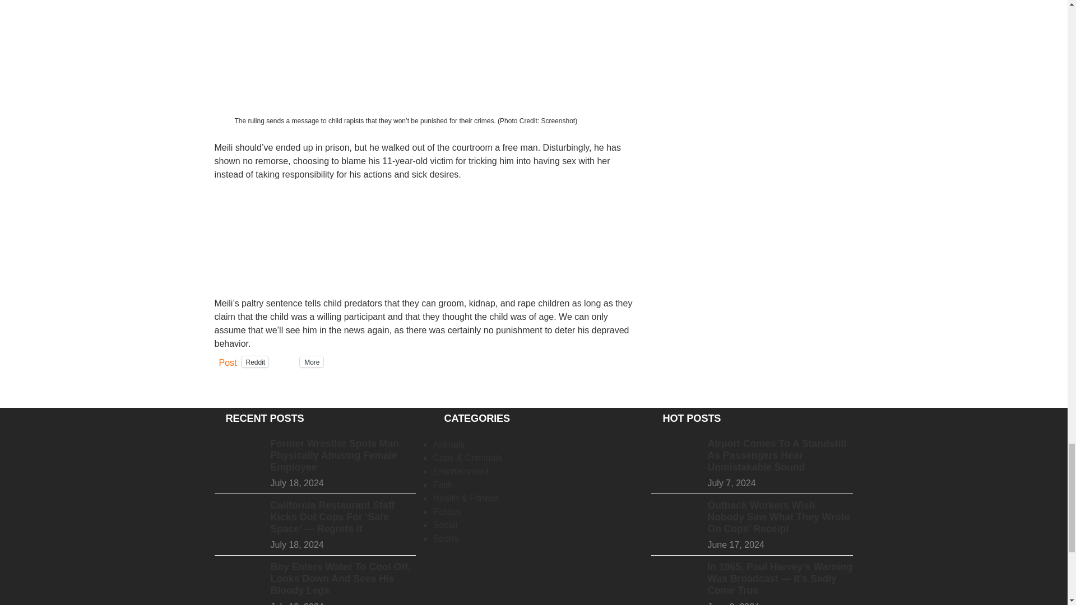  I want to click on Post, so click(228, 361).